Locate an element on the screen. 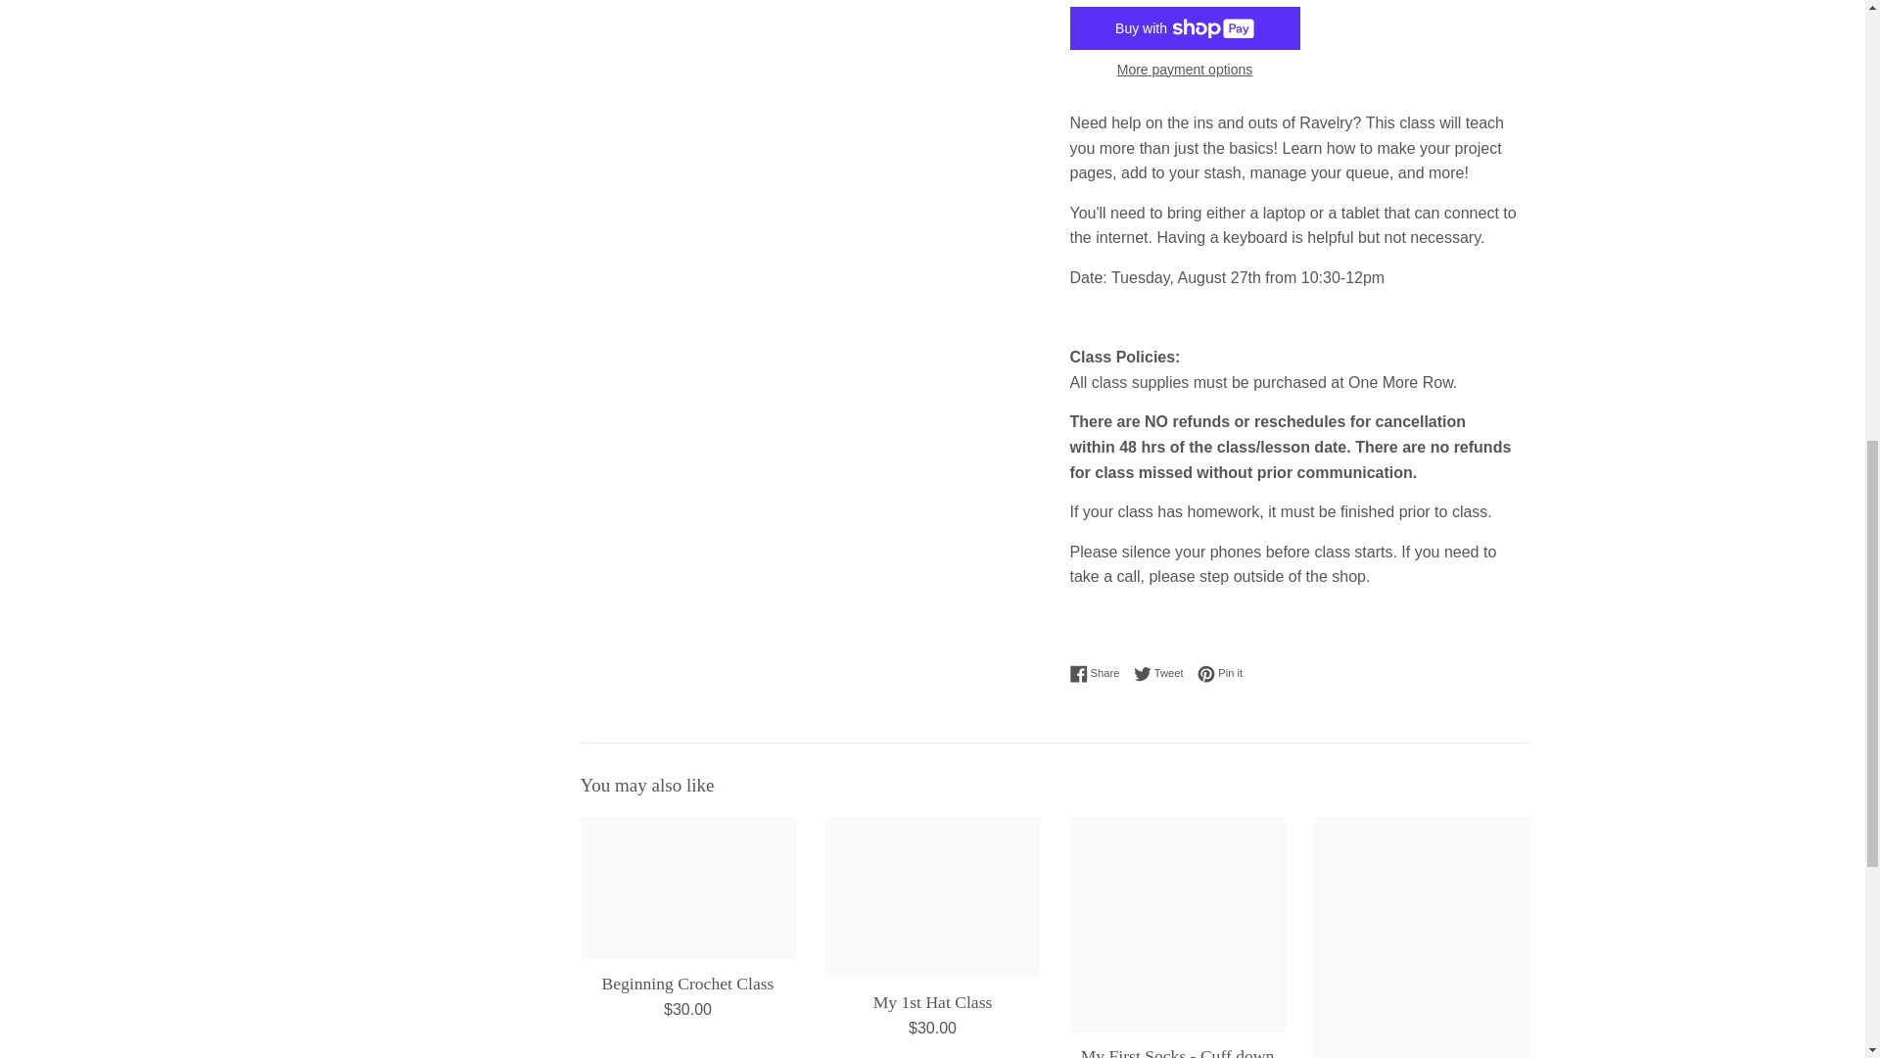 The height and width of the screenshot is (1058, 1880). My 1st Hat Class is located at coordinates (932, 897).